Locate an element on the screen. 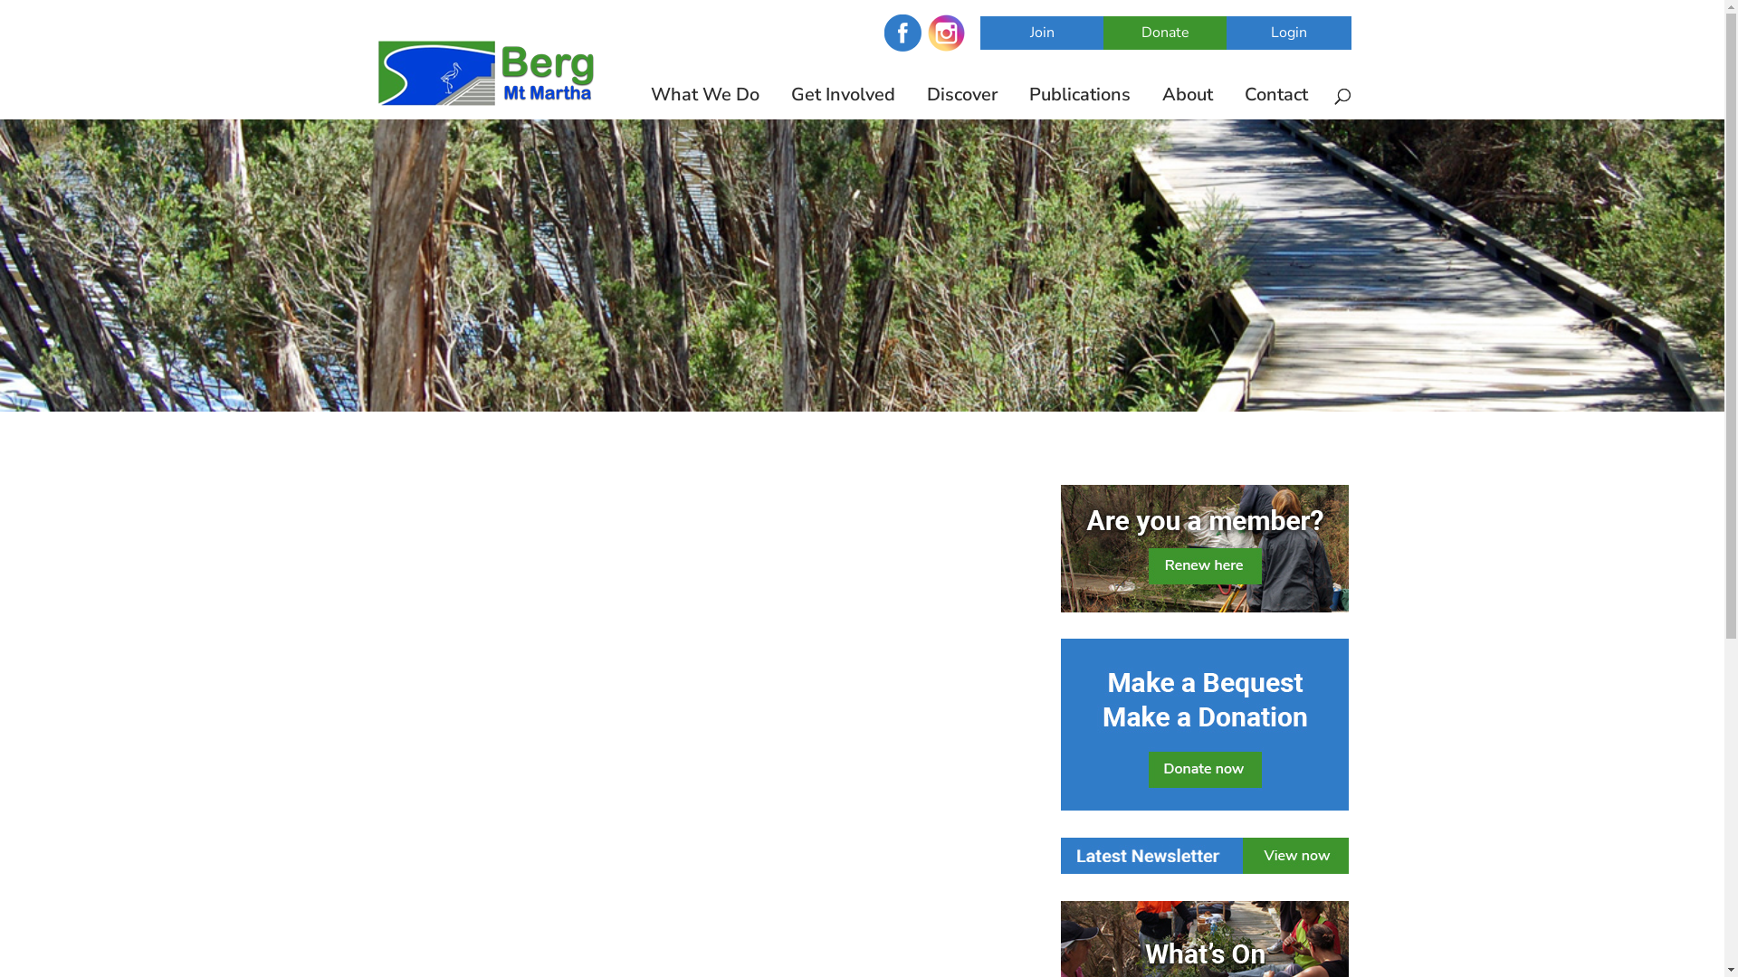  latest-news-1 is located at coordinates (1205, 856).